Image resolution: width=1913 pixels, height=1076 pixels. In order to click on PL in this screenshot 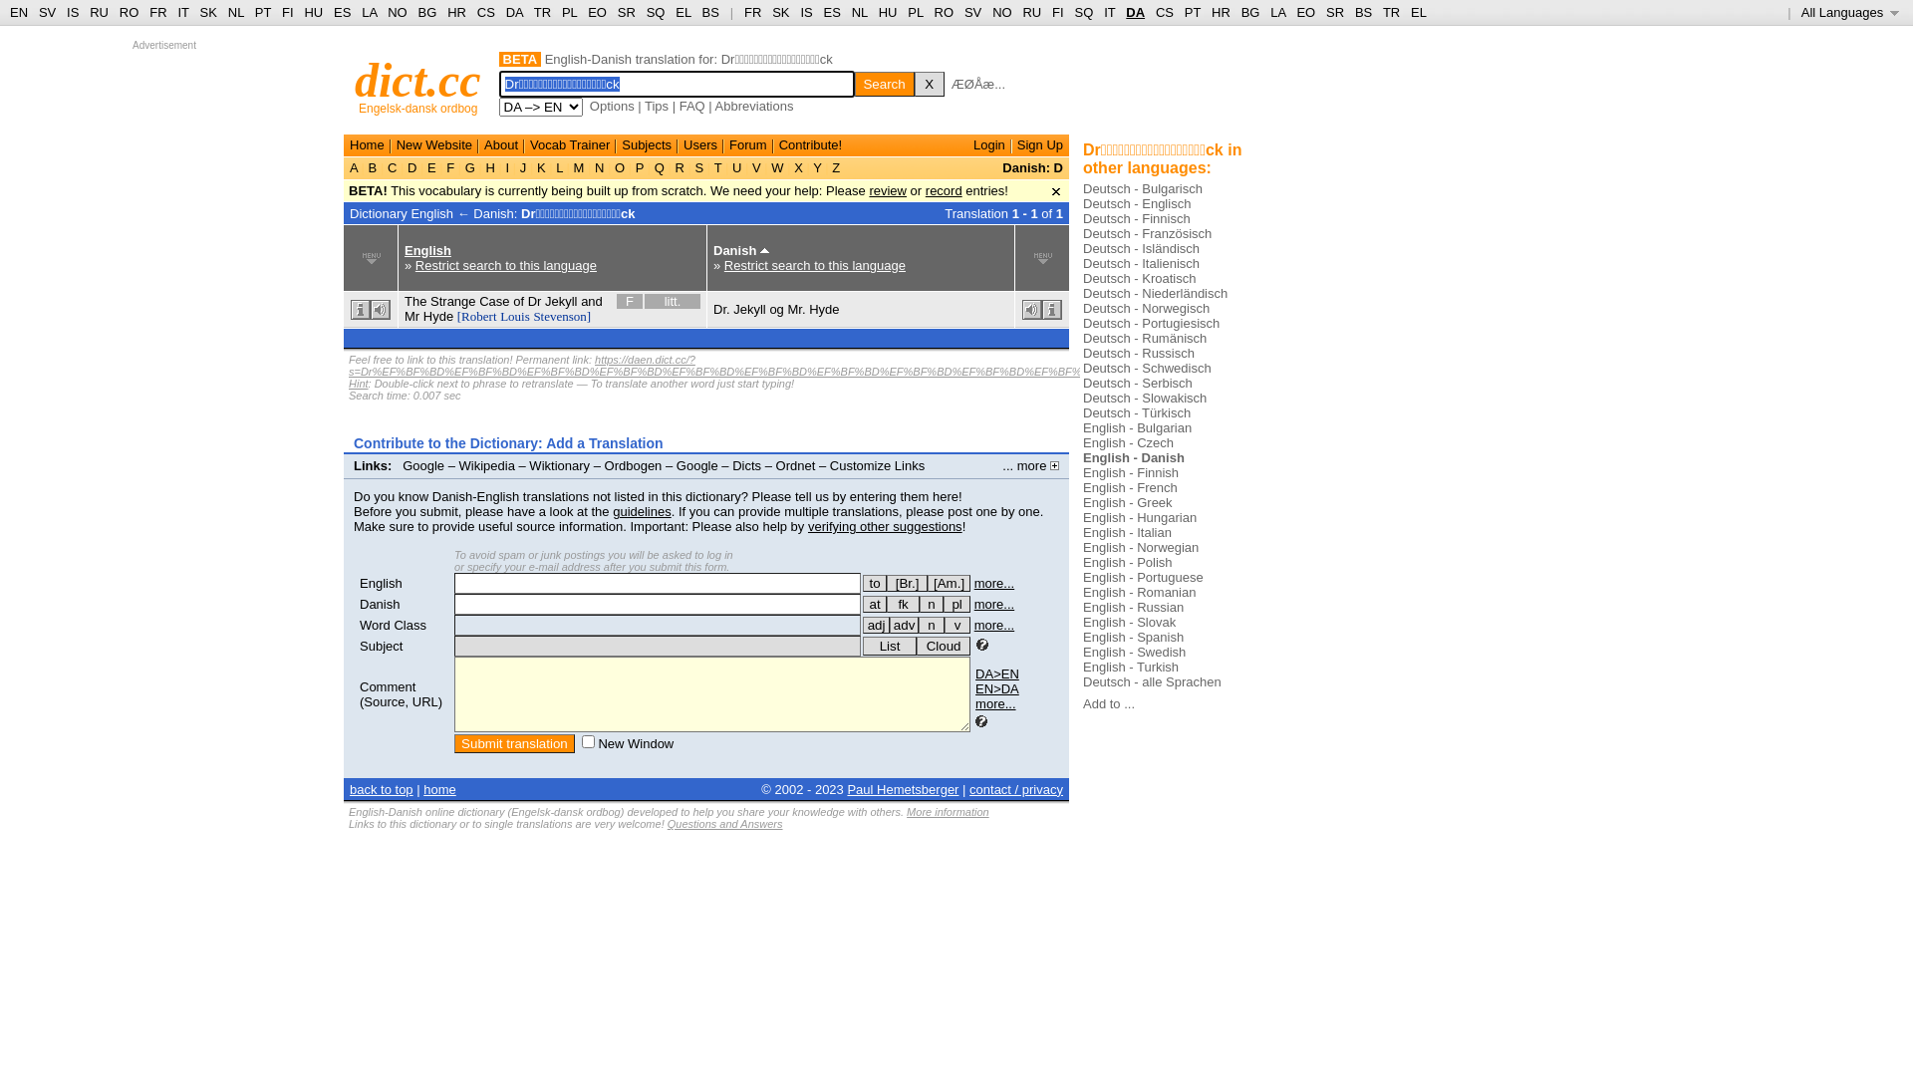, I will do `click(570, 12)`.